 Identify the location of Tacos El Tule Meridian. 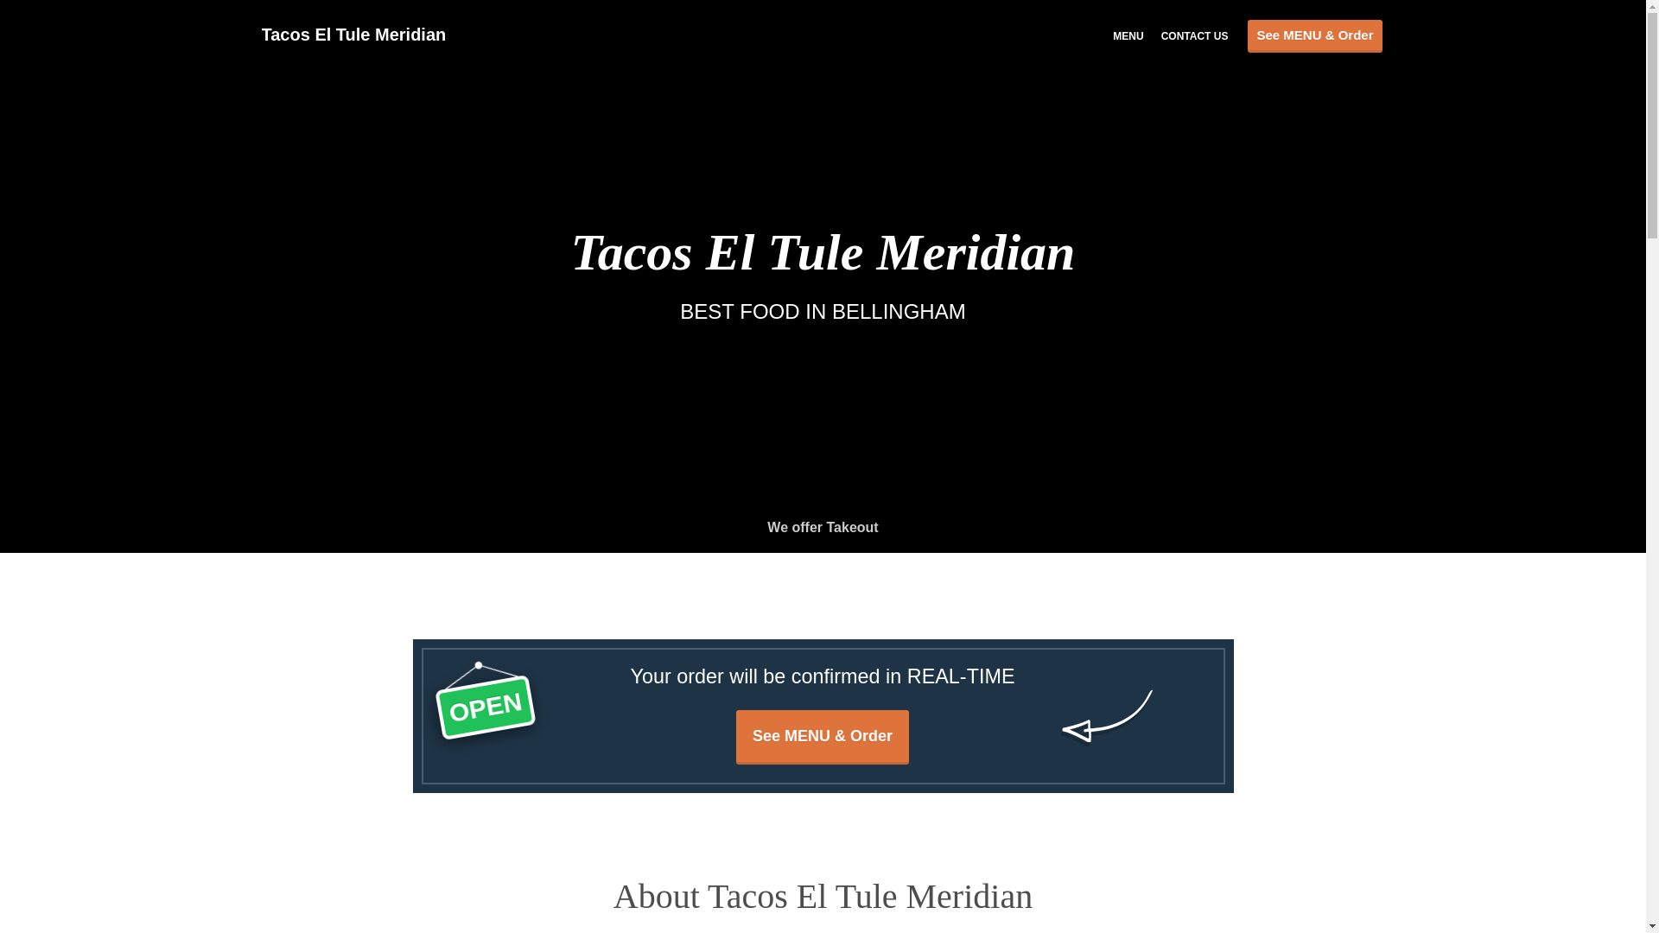
(361, 35).